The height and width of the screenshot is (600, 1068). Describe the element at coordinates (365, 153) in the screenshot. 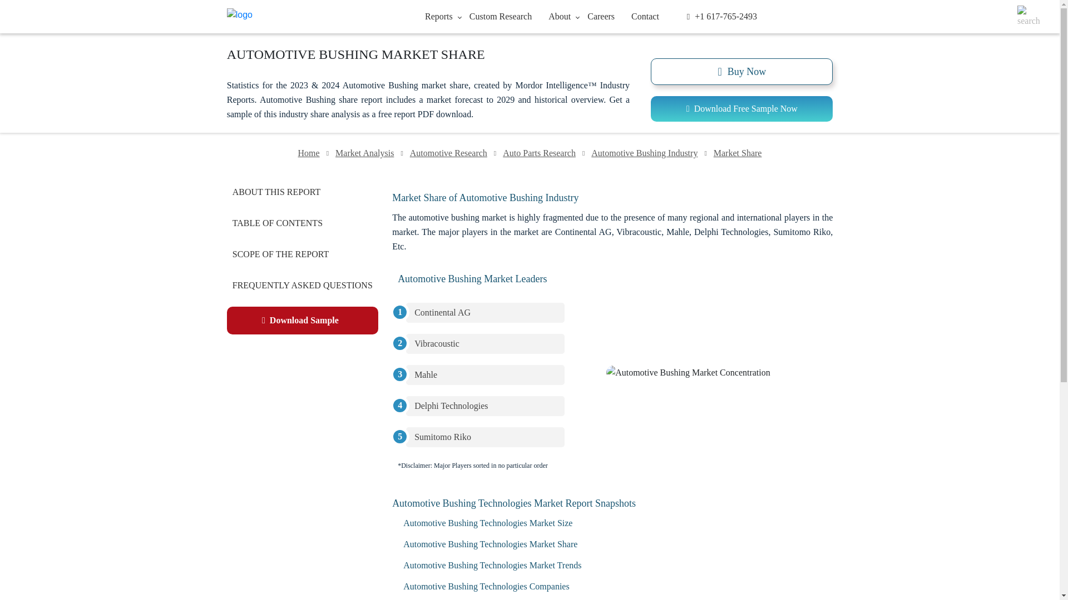

I see `Market Analysis` at that location.